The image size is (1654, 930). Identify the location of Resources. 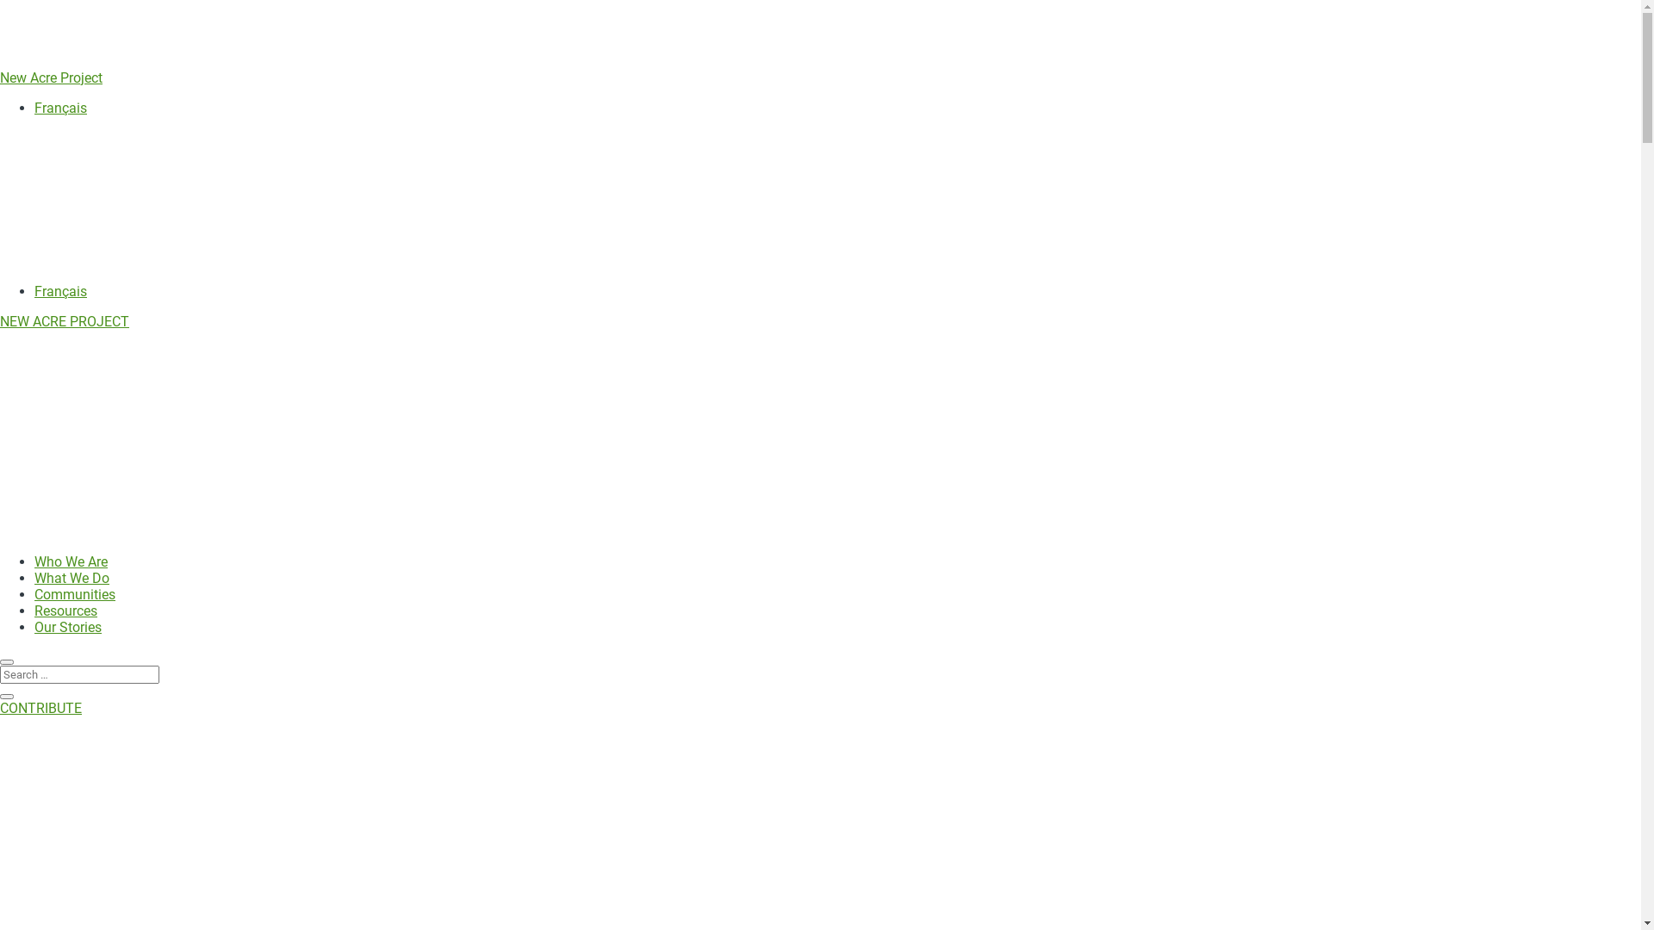
(65, 611).